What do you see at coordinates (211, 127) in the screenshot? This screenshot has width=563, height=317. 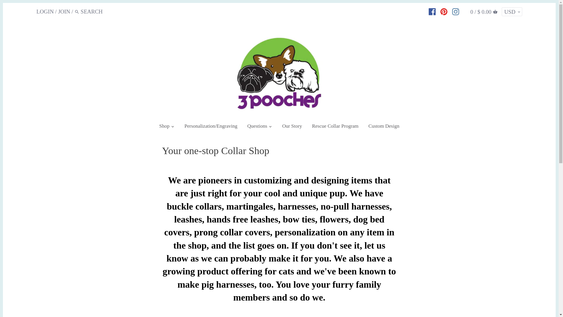 I see `Personalization/Engraving` at bounding box center [211, 127].